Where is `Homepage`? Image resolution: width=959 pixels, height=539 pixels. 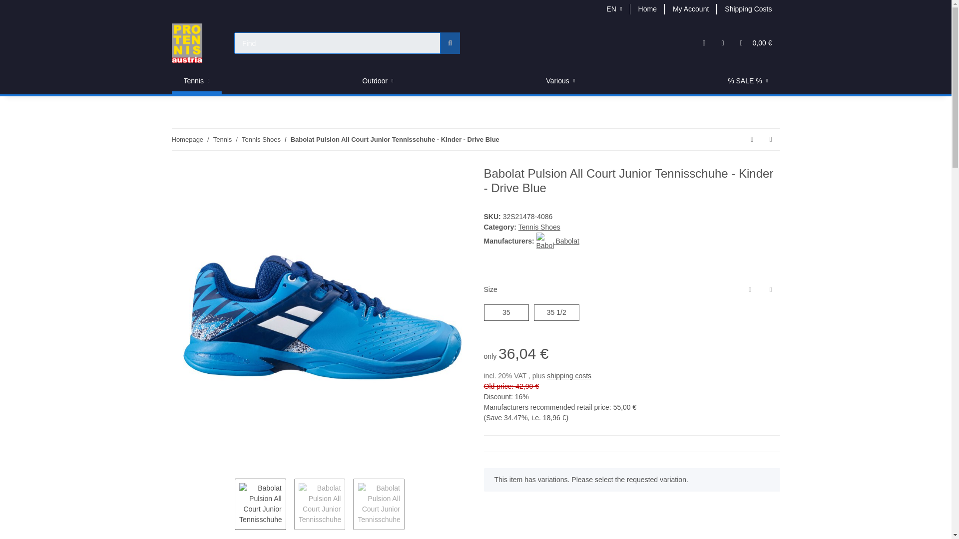 Homepage is located at coordinates (187, 140).